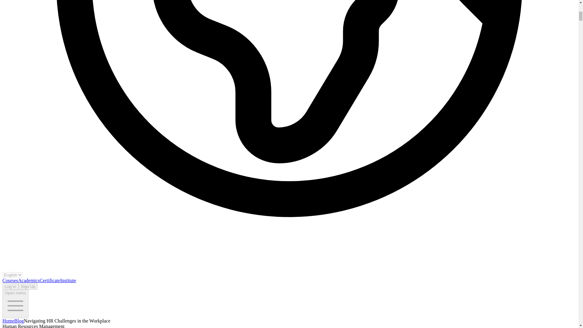 The image size is (583, 328). I want to click on Courses, so click(10, 280).